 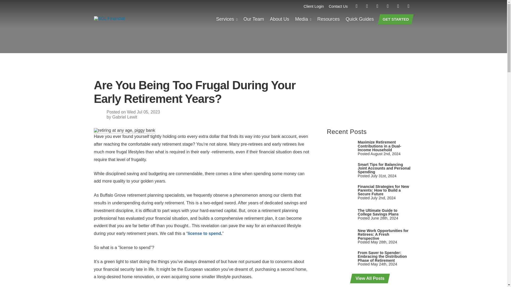 What do you see at coordinates (279, 20) in the screenshot?
I see `About Us` at bounding box center [279, 20].